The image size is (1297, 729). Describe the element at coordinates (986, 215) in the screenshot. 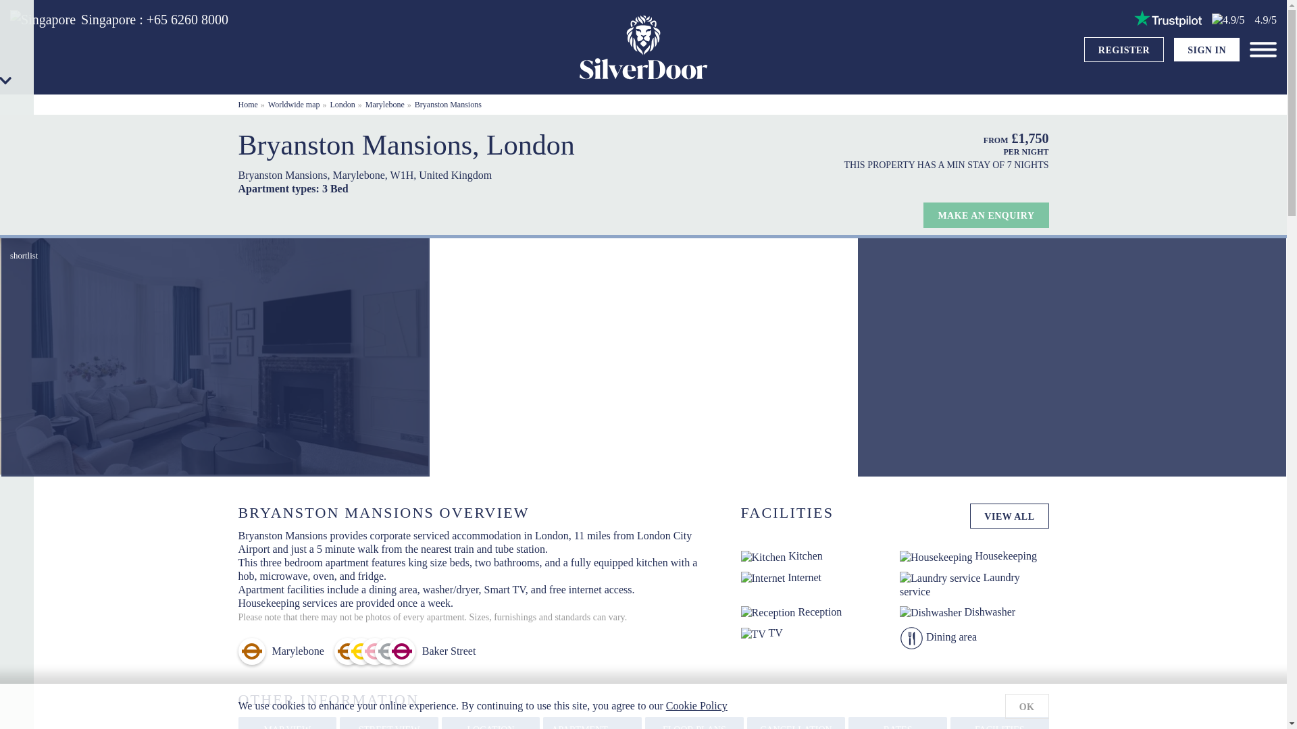

I see `MAKE AN ENQUIRY` at that location.